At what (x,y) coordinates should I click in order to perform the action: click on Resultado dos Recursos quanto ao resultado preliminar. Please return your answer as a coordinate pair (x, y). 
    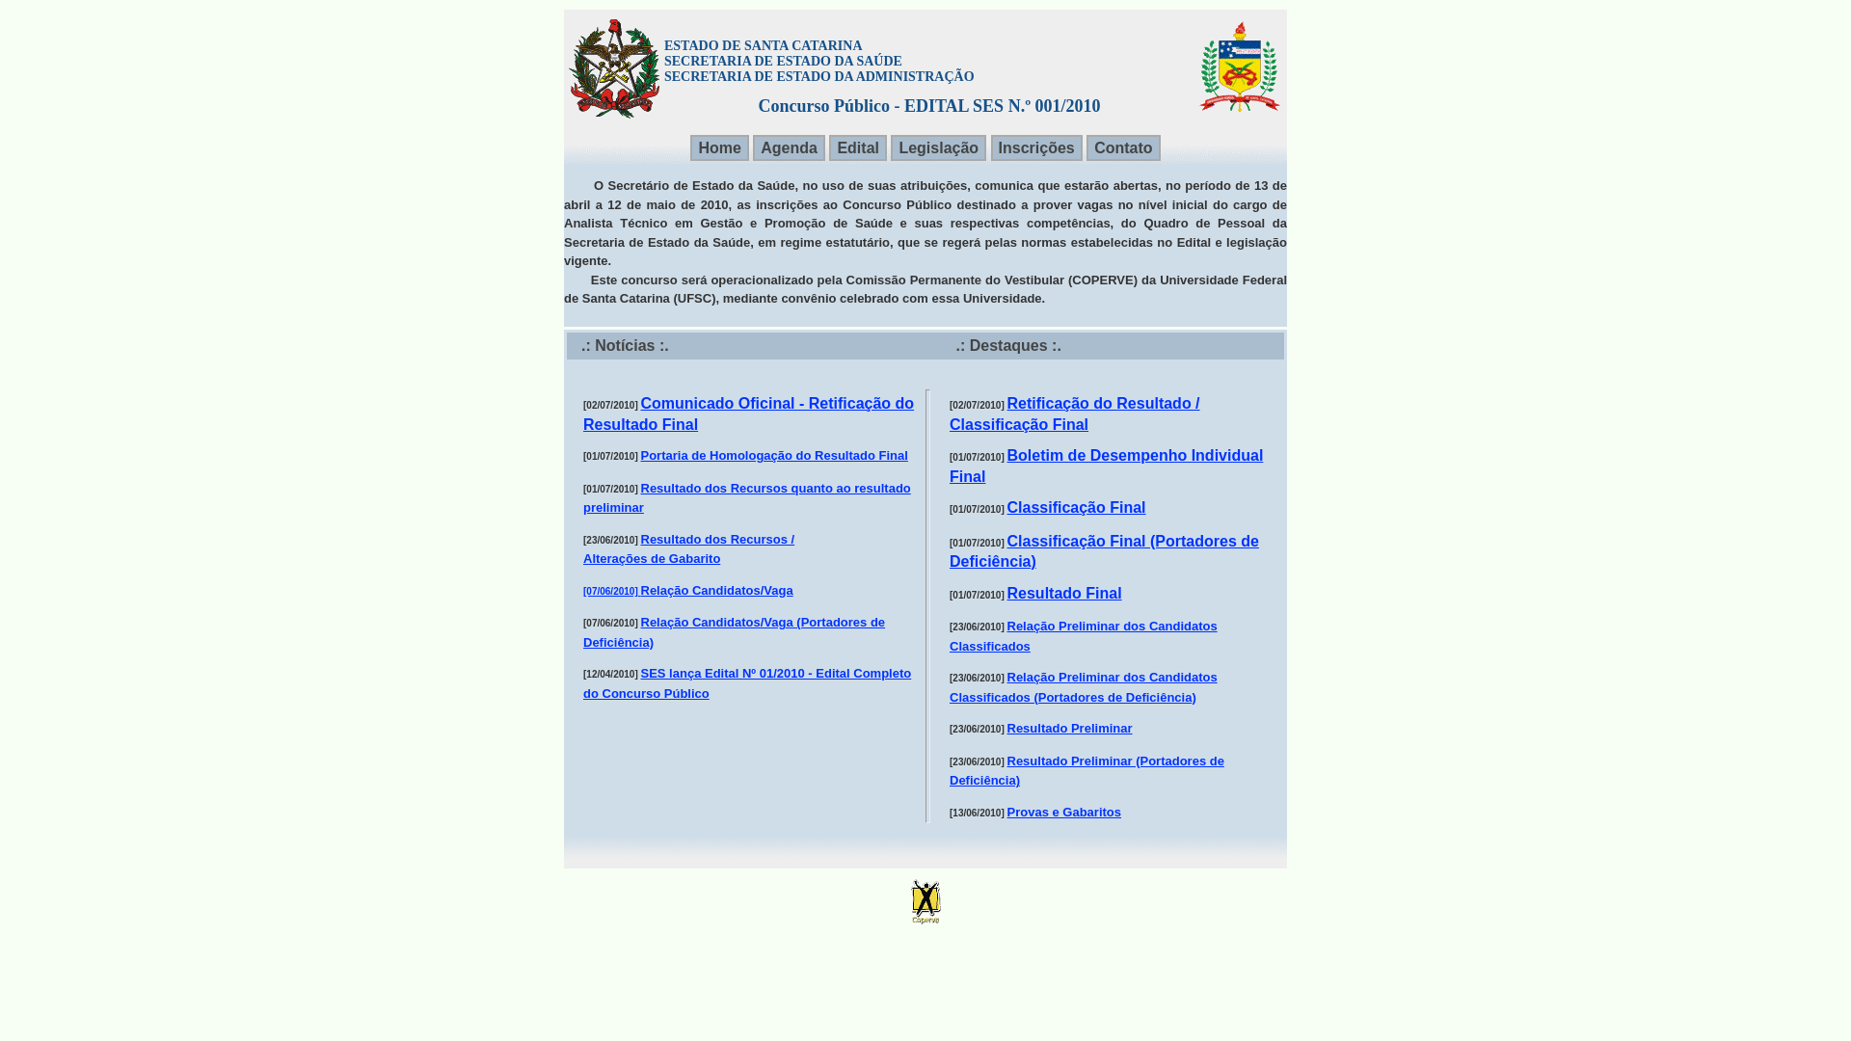
    Looking at the image, I should click on (747, 497).